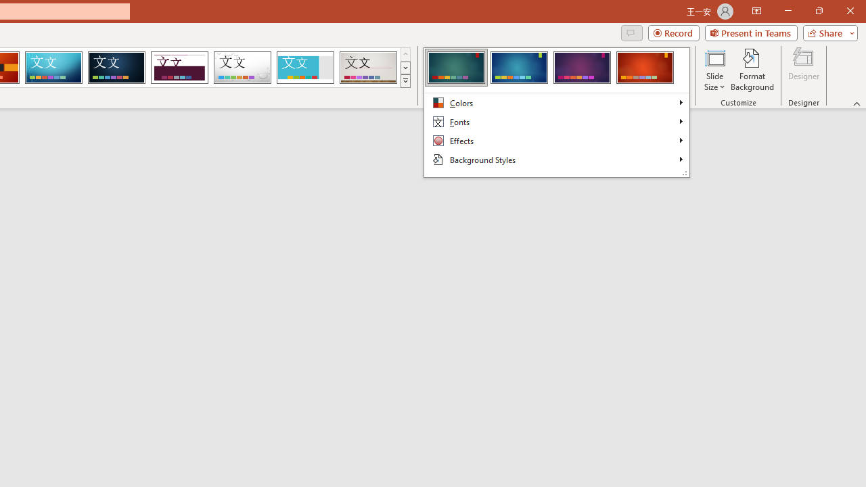 Image resolution: width=866 pixels, height=487 pixels. What do you see at coordinates (242, 68) in the screenshot?
I see `Droplet Loading Preview...` at bounding box center [242, 68].